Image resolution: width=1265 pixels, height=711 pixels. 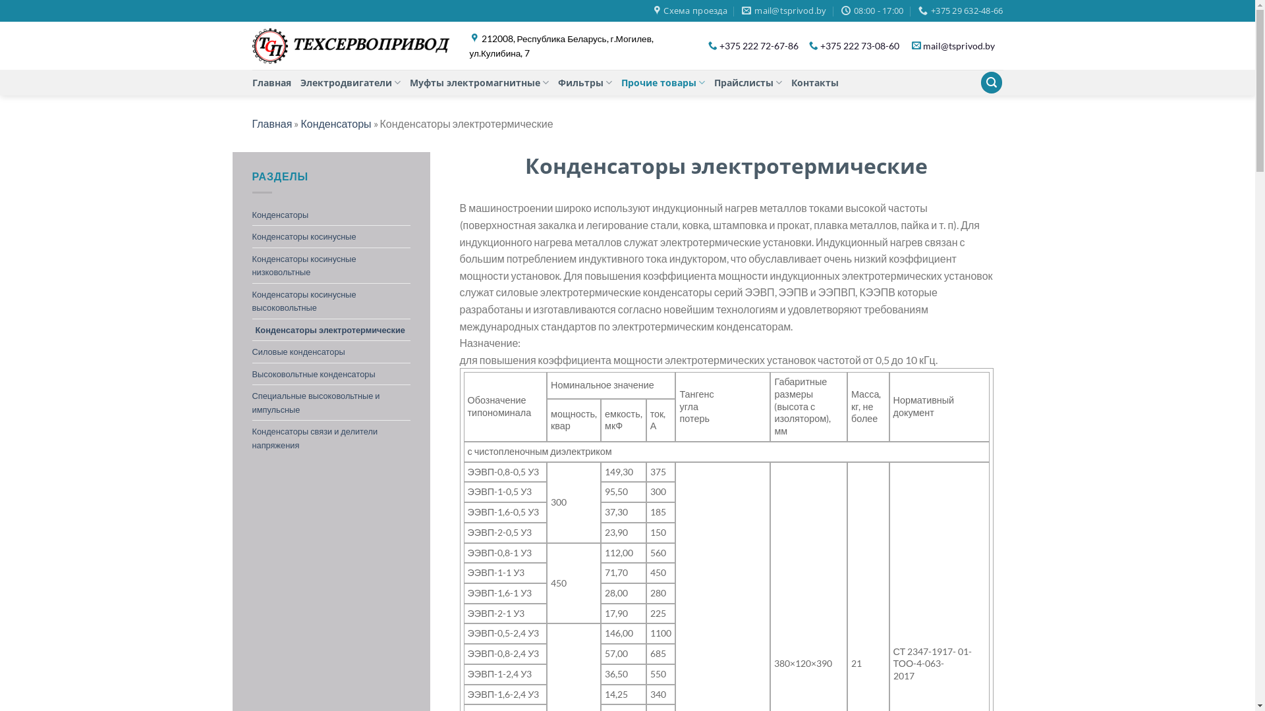 I want to click on +375 222 72-67-86, so click(x=763, y=46).